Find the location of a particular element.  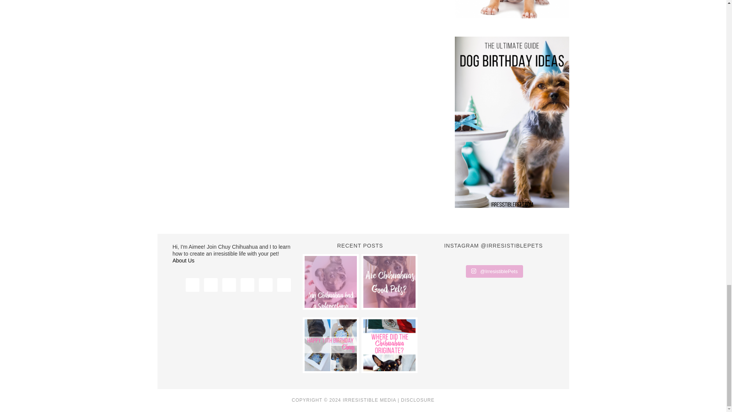

My Chihuahua Had a Splenectomy is located at coordinates (330, 282).